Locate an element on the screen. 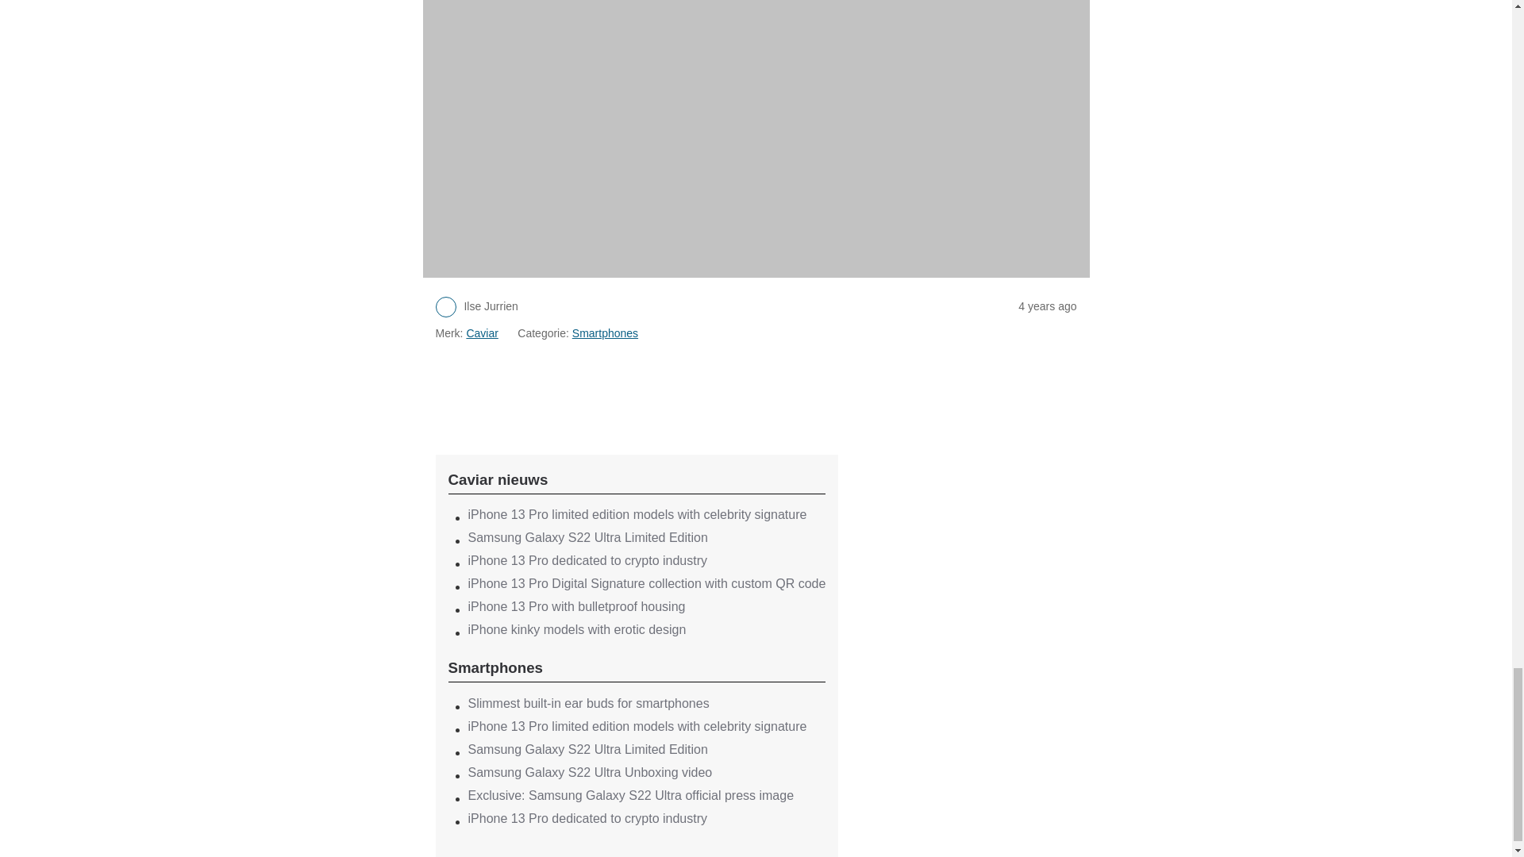 The height and width of the screenshot is (857, 1524). Smartphones is located at coordinates (605, 332).